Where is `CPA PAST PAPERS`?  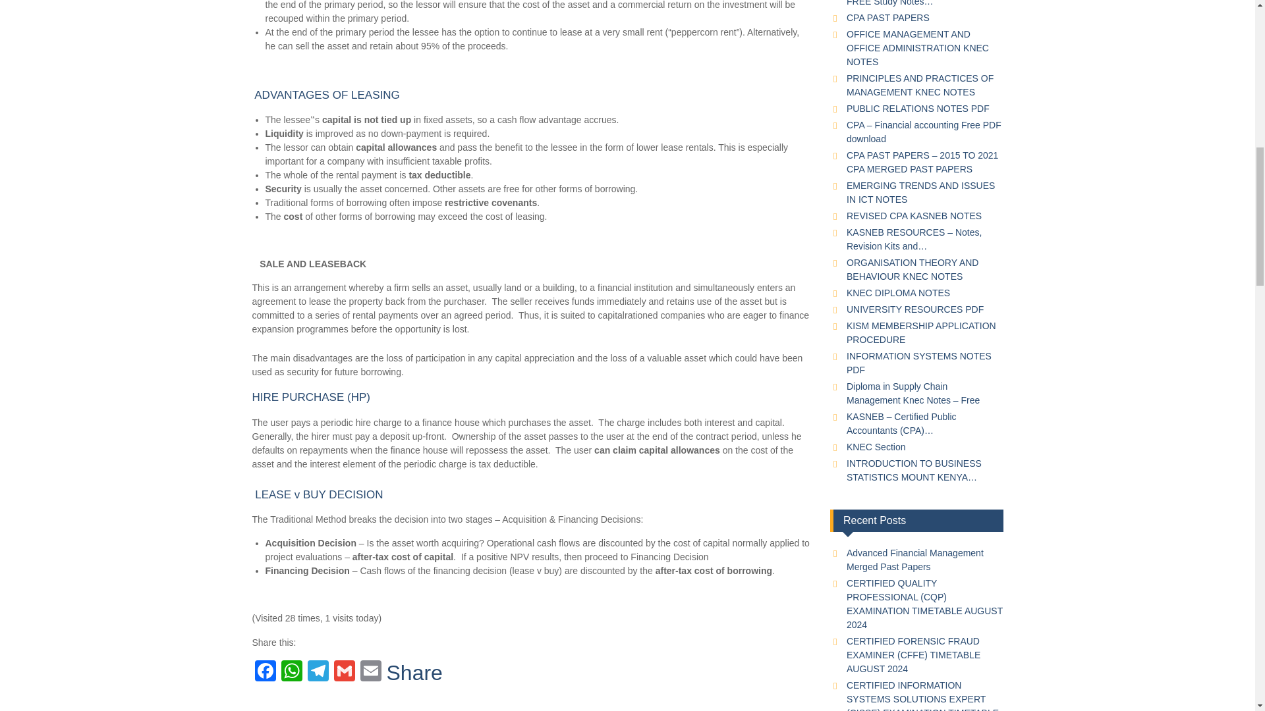 CPA PAST PAPERS is located at coordinates (888, 17).